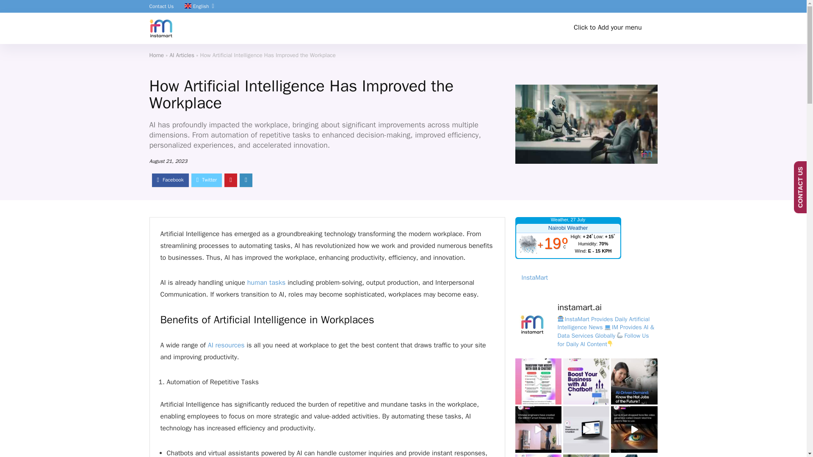  Describe the element at coordinates (608, 28) in the screenshot. I see `Click to Add your menu` at that location.